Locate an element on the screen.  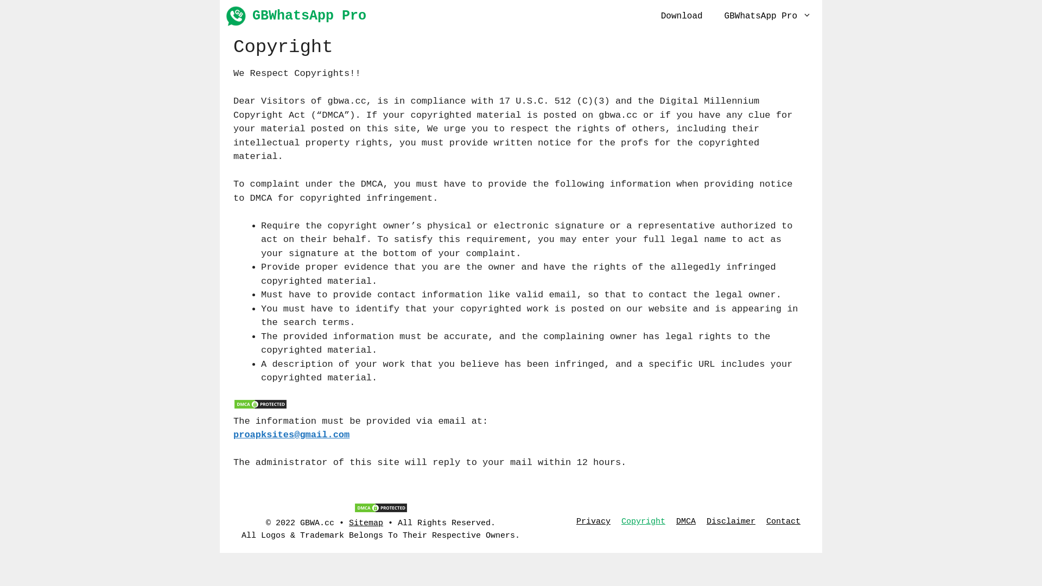
Privacy is located at coordinates (594, 522).